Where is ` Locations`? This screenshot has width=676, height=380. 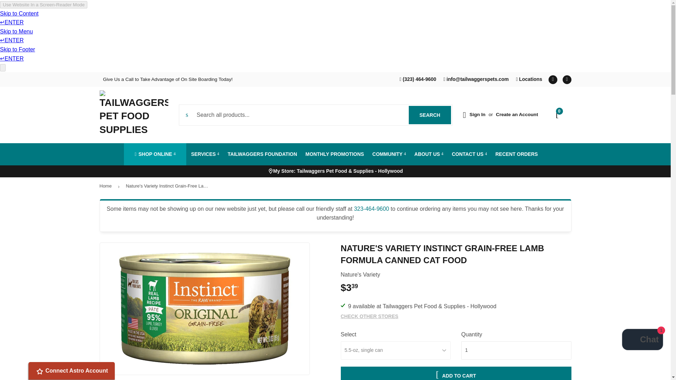
 Locations is located at coordinates (567, 80).